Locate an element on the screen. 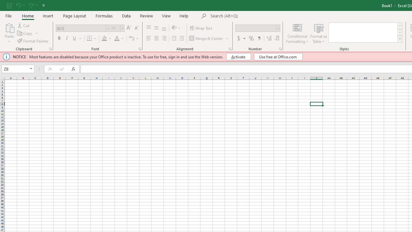  Microsoft search is located at coordinates (255, 16).